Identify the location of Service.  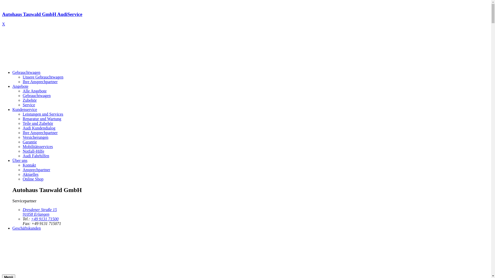
(29, 105).